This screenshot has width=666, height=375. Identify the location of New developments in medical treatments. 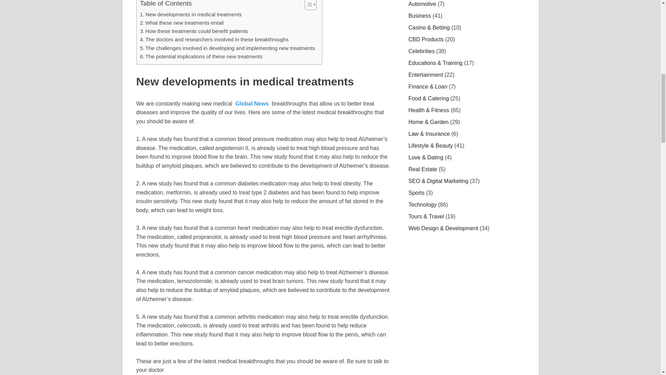
(191, 15).